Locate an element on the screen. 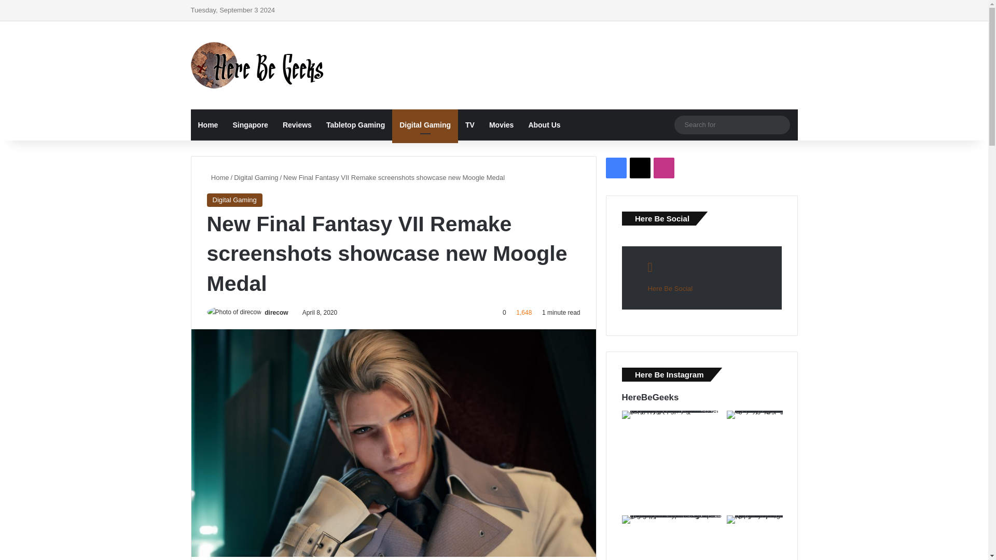  Tabletop Gaming is located at coordinates (355, 124).